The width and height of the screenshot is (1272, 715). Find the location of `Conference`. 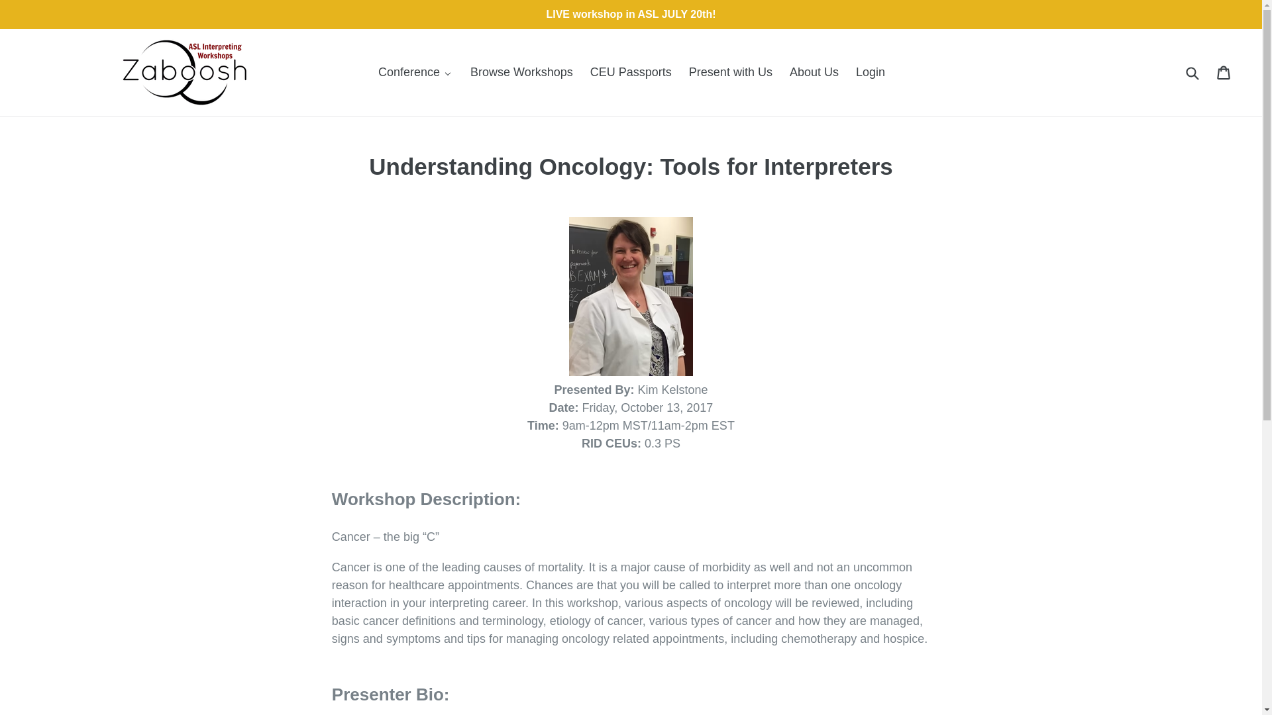

Conference is located at coordinates (415, 73).